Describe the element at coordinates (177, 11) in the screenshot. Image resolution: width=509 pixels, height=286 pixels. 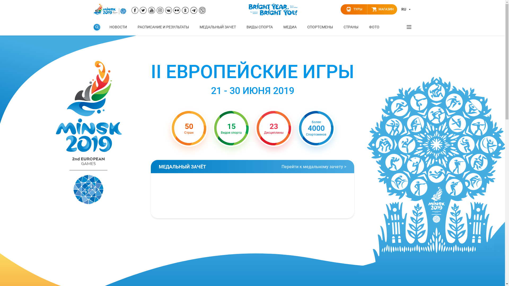
I see `Flickr` at that location.